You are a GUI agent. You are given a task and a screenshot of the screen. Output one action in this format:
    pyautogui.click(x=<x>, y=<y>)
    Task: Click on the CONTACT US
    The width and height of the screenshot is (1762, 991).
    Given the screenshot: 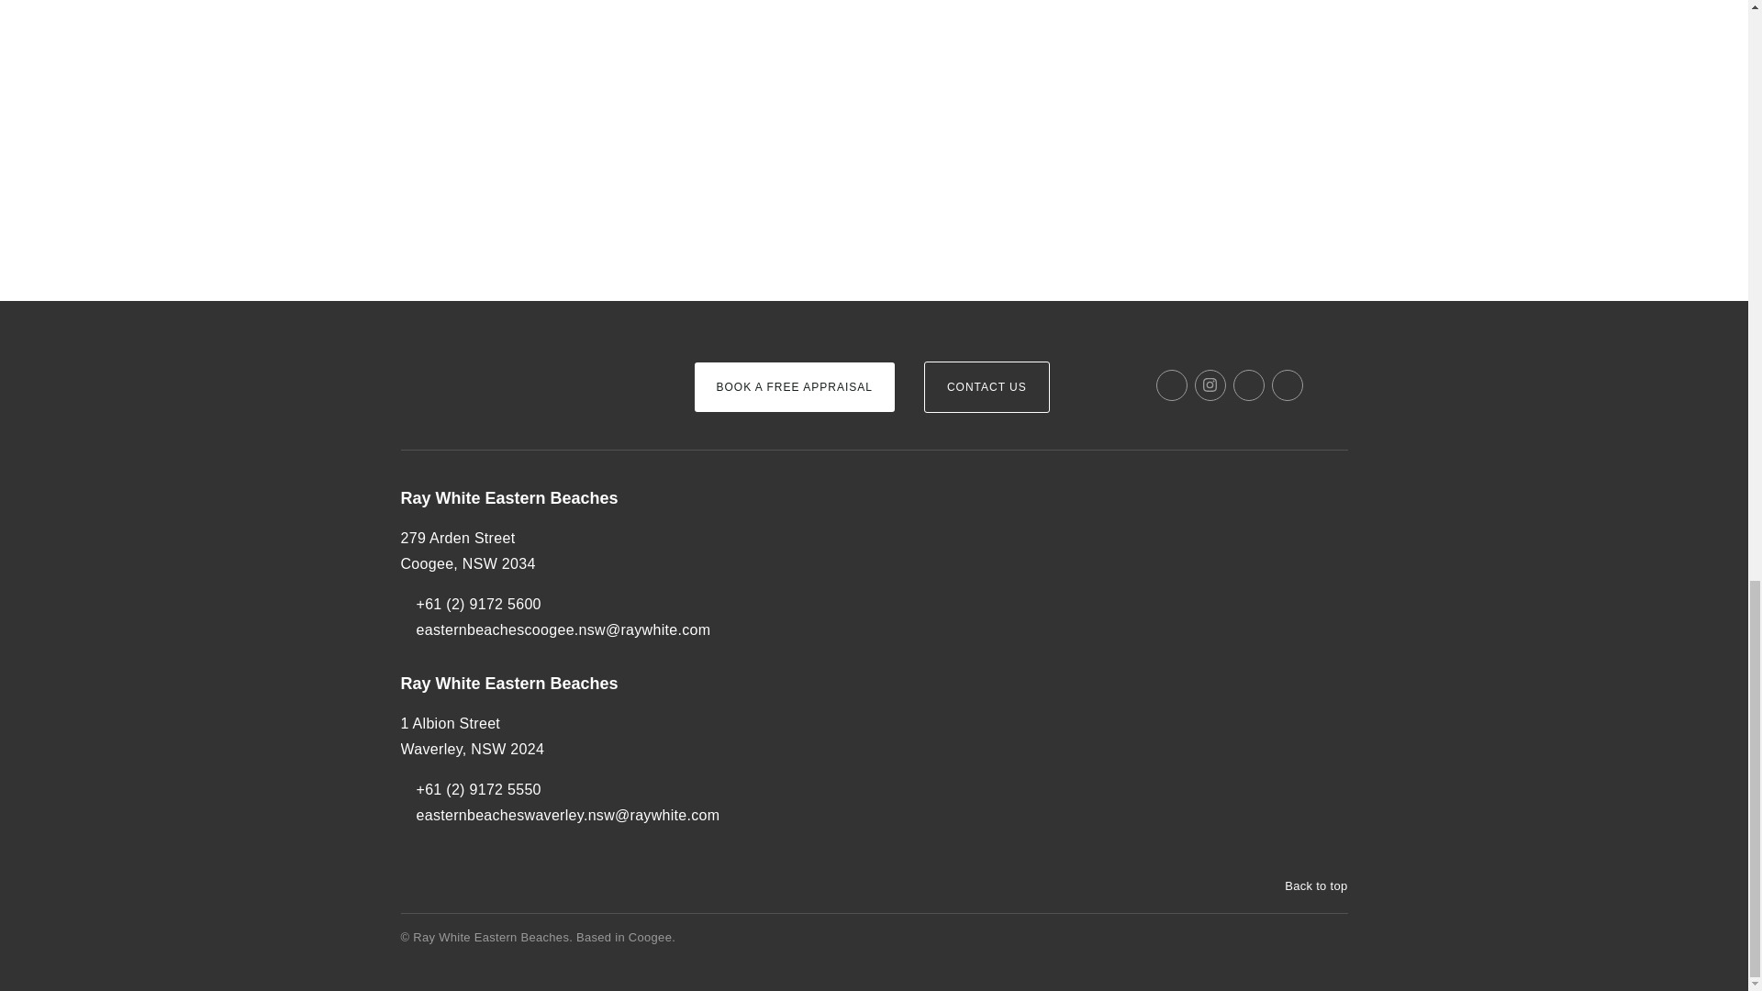 What is the action you would take?
    pyautogui.click(x=987, y=387)
    